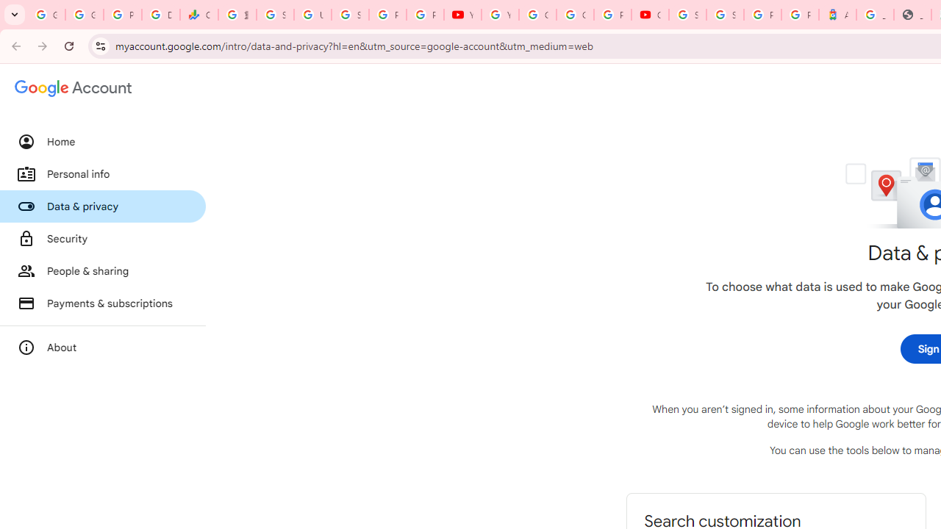 This screenshot has width=941, height=529. What do you see at coordinates (103, 142) in the screenshot?
I see `Home` at bounding box center [103, 142].